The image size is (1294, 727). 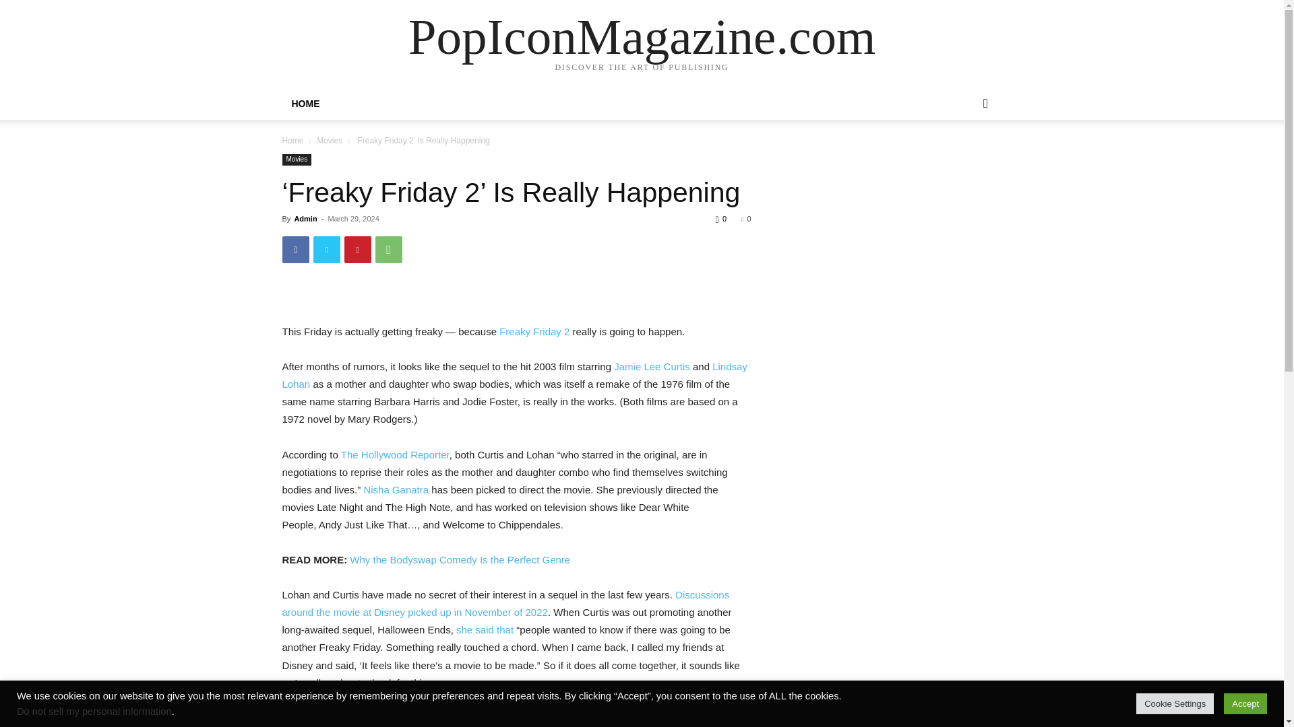 I want to click on Freaky Friday 2, so click(x=534, y=331).